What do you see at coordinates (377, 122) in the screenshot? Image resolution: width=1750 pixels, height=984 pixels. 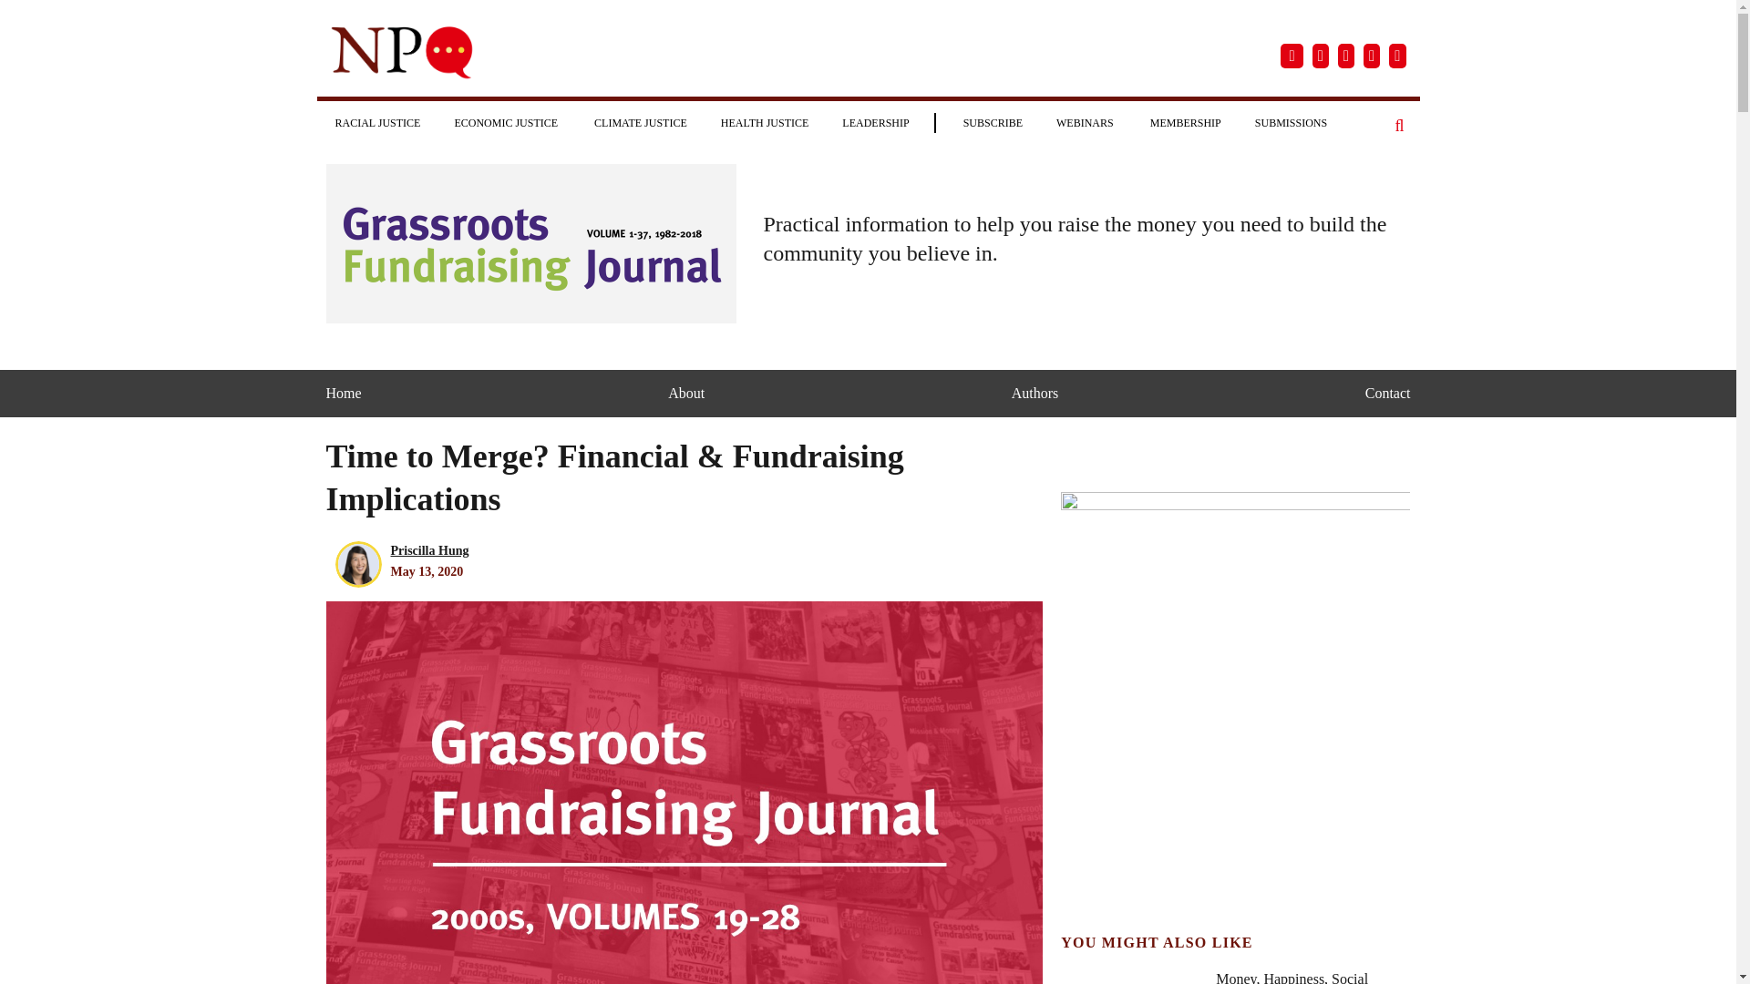 I see `RACIAL JUSTICE` at bounding box center [377, 122].